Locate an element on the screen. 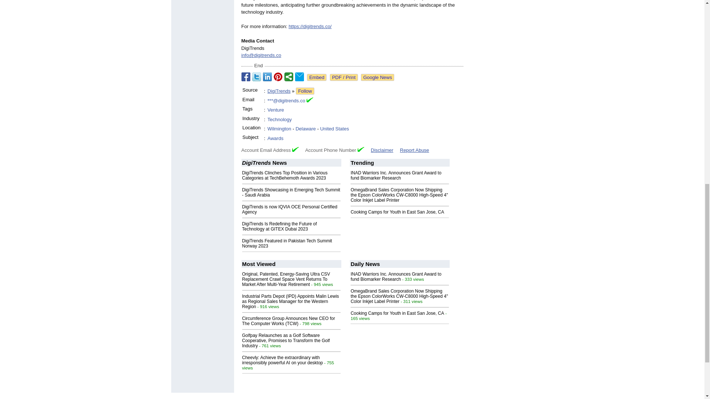 This screenshot has width=710, height=399. Share on LinkedIn is located at coordinates (267, 77).